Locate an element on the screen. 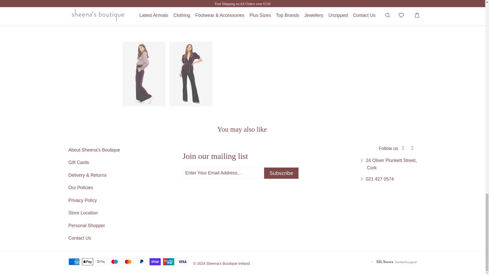  Subscribe is located at coordinates (281, 173).